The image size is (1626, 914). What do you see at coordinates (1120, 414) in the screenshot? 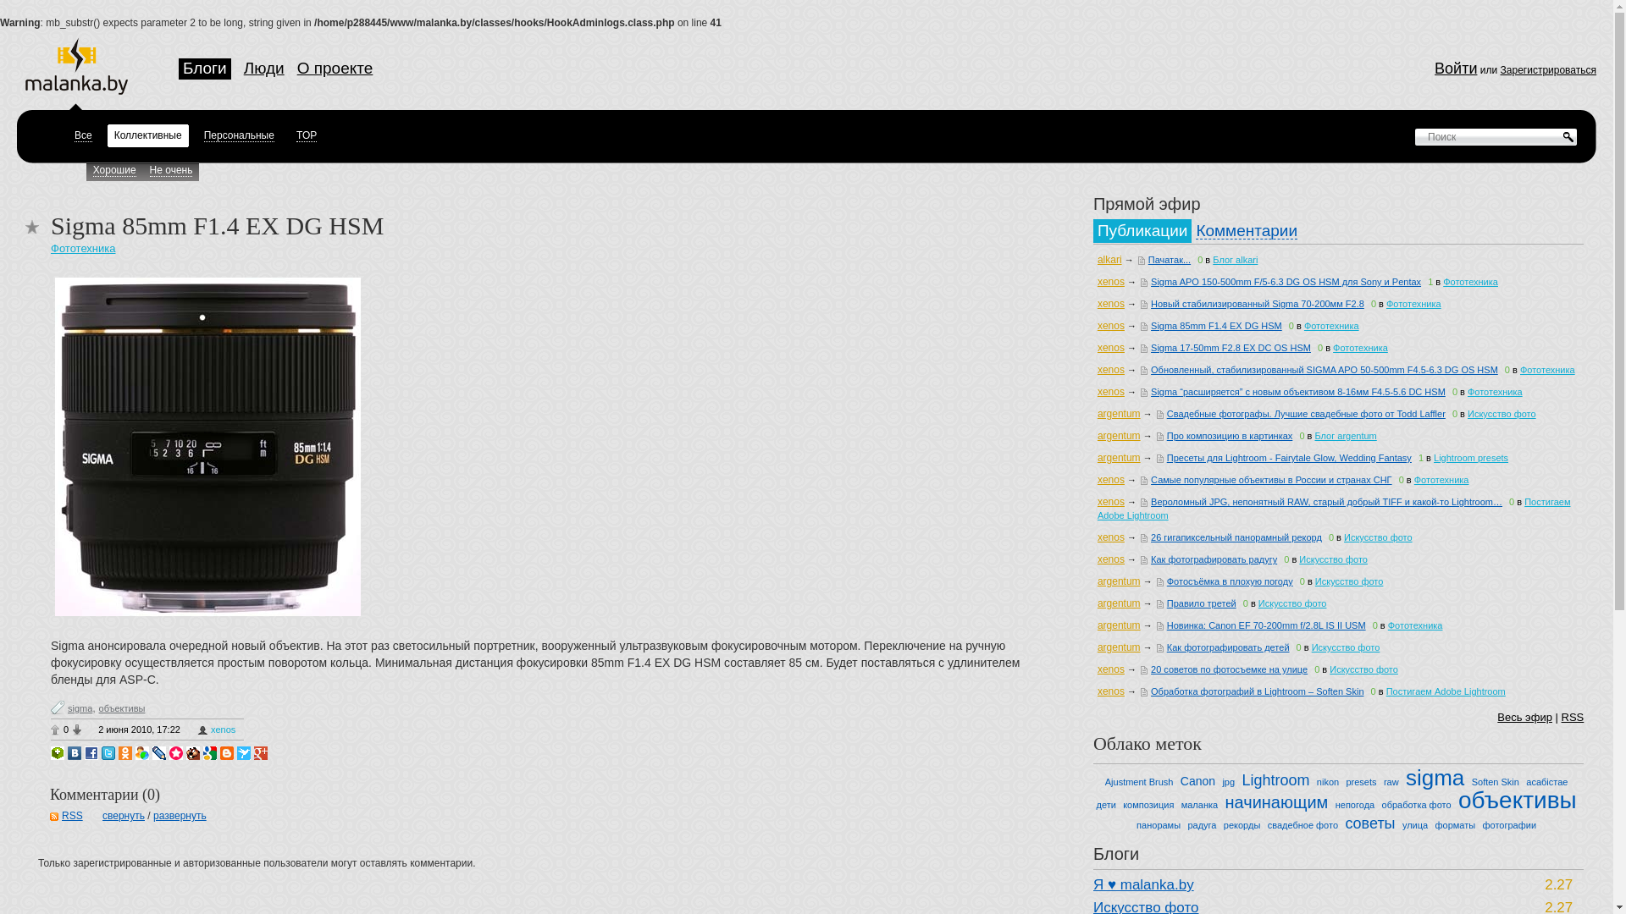
I see `argentum` at bounding box center [1120, 414].